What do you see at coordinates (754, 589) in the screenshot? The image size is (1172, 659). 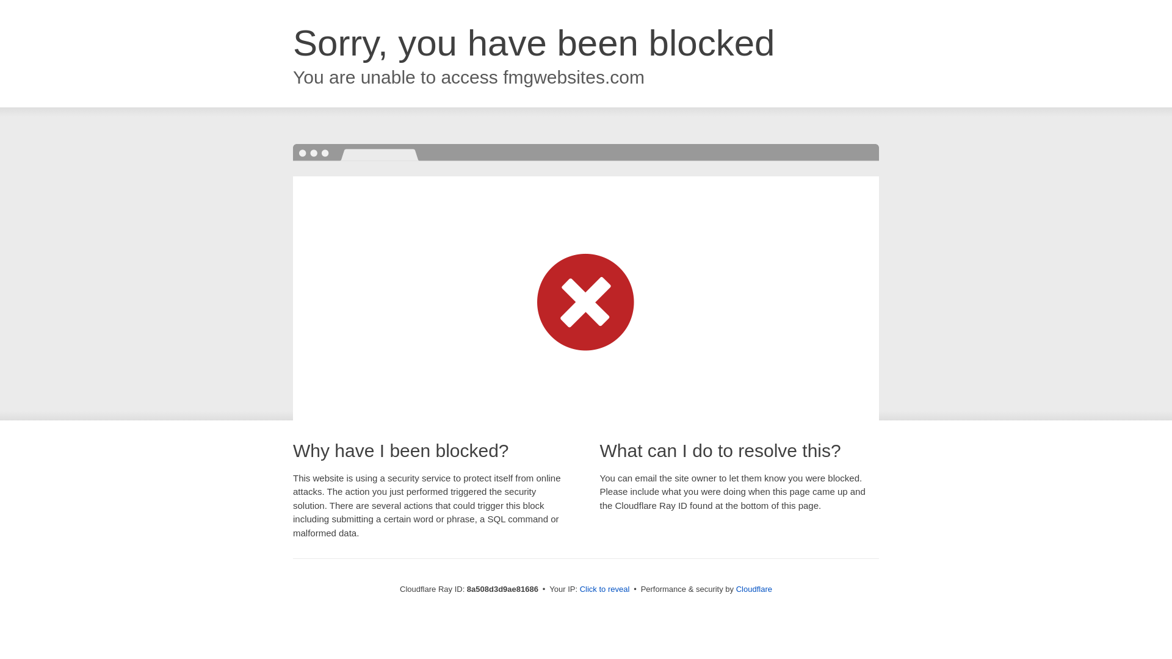 I see `Cloudflare` at bounding box center [754, 589].